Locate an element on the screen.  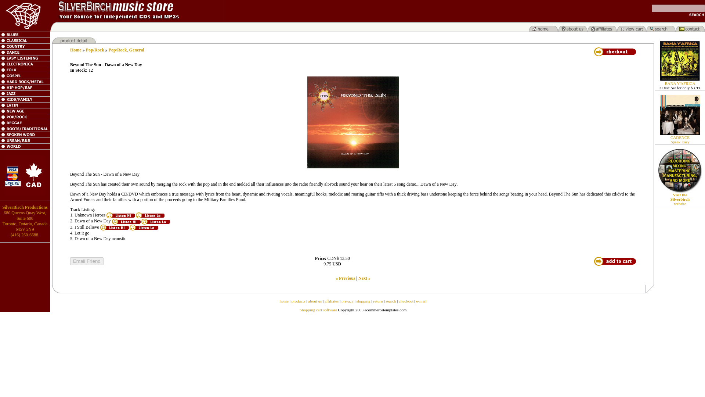
Email Friend is located at coordinates (87, 261).